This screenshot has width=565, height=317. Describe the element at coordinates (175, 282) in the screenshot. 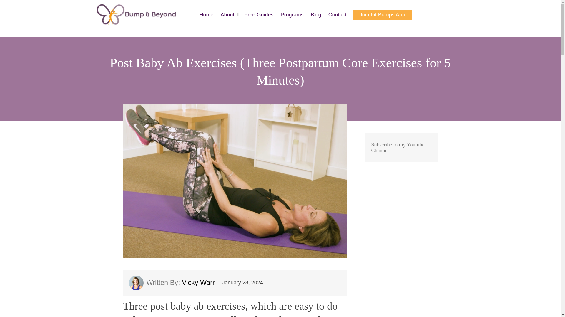

I see `View all POSTS by Vicky Warr` at that location.